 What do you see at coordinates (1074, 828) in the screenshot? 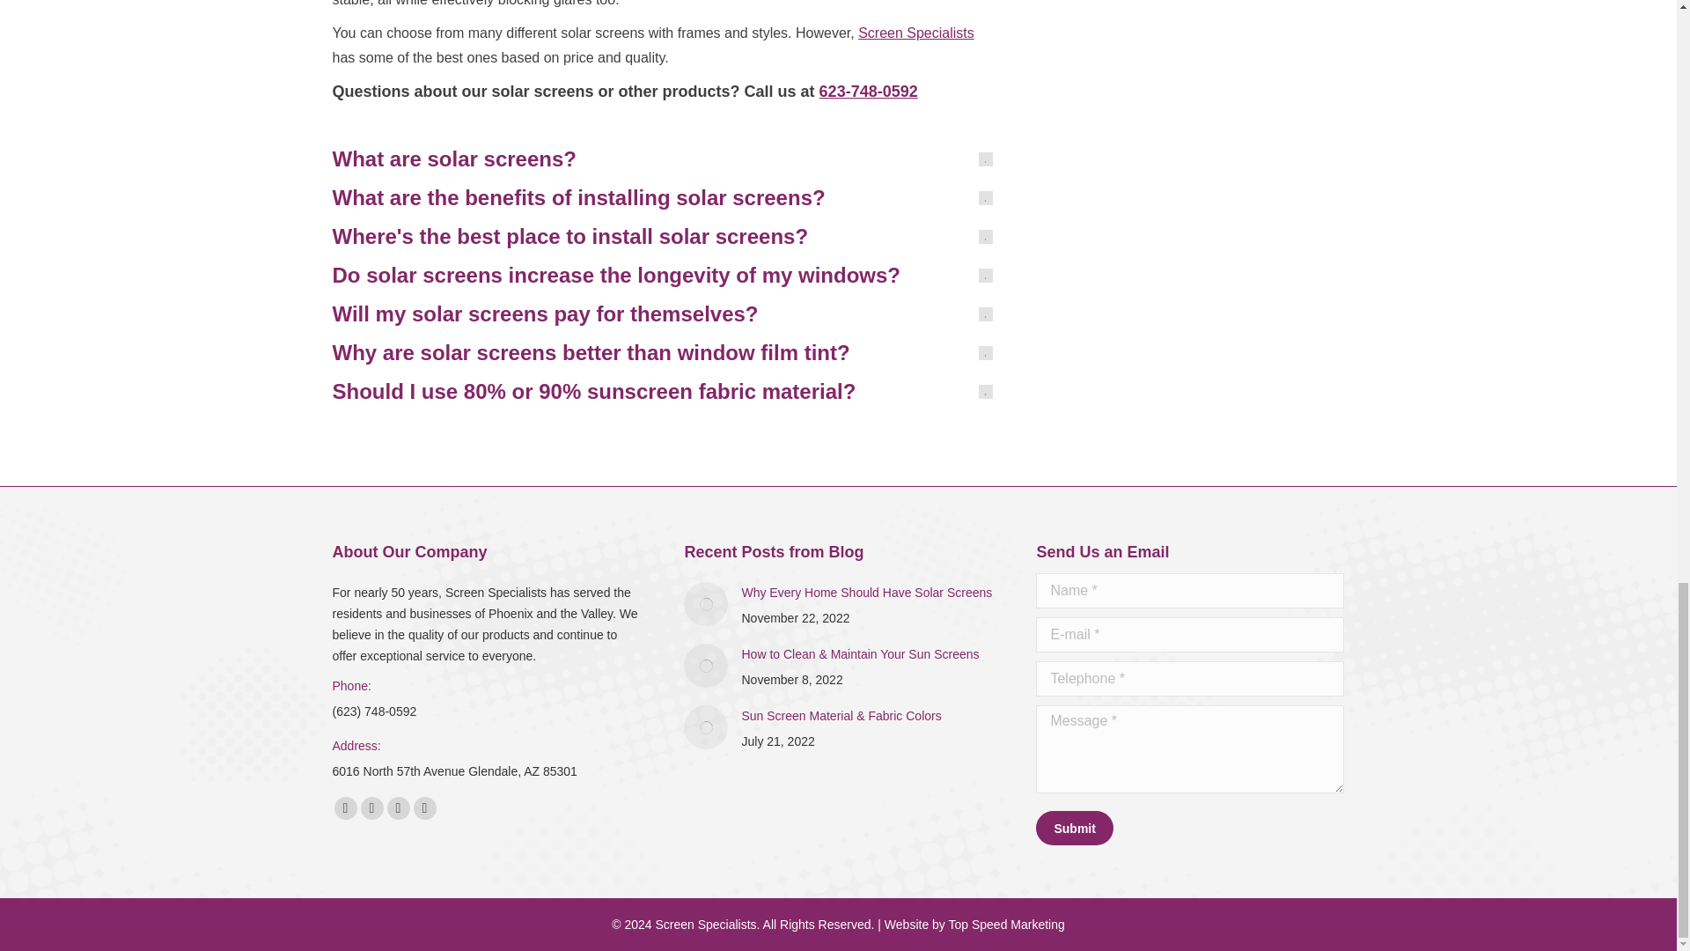
I see `Submit` at bounding box center [1074, 828].